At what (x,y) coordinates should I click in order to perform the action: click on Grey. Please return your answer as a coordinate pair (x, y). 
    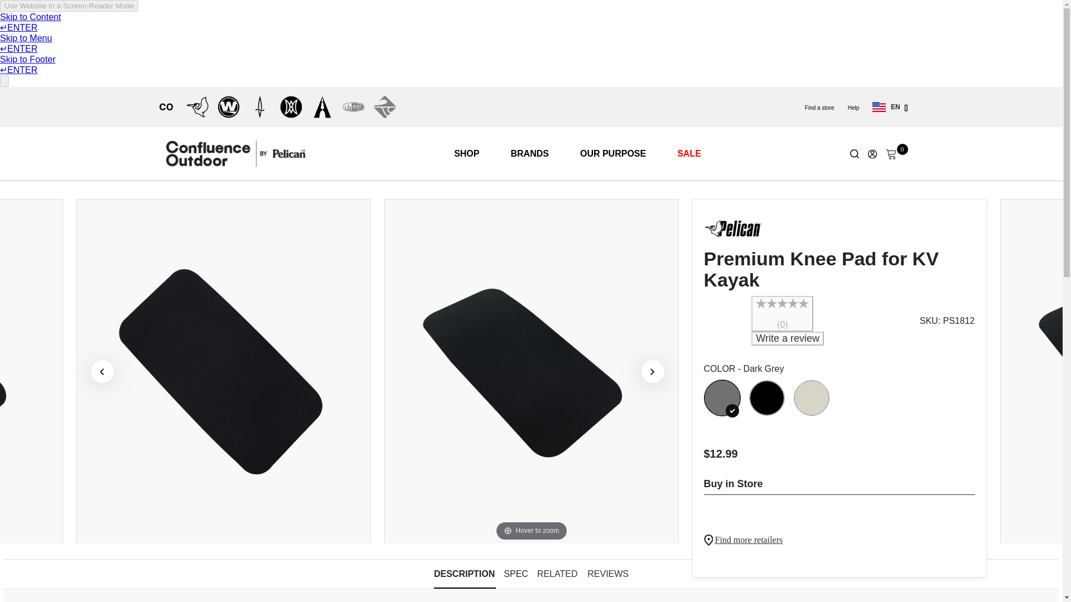
    Looking at the image, I should click on (812, 398).